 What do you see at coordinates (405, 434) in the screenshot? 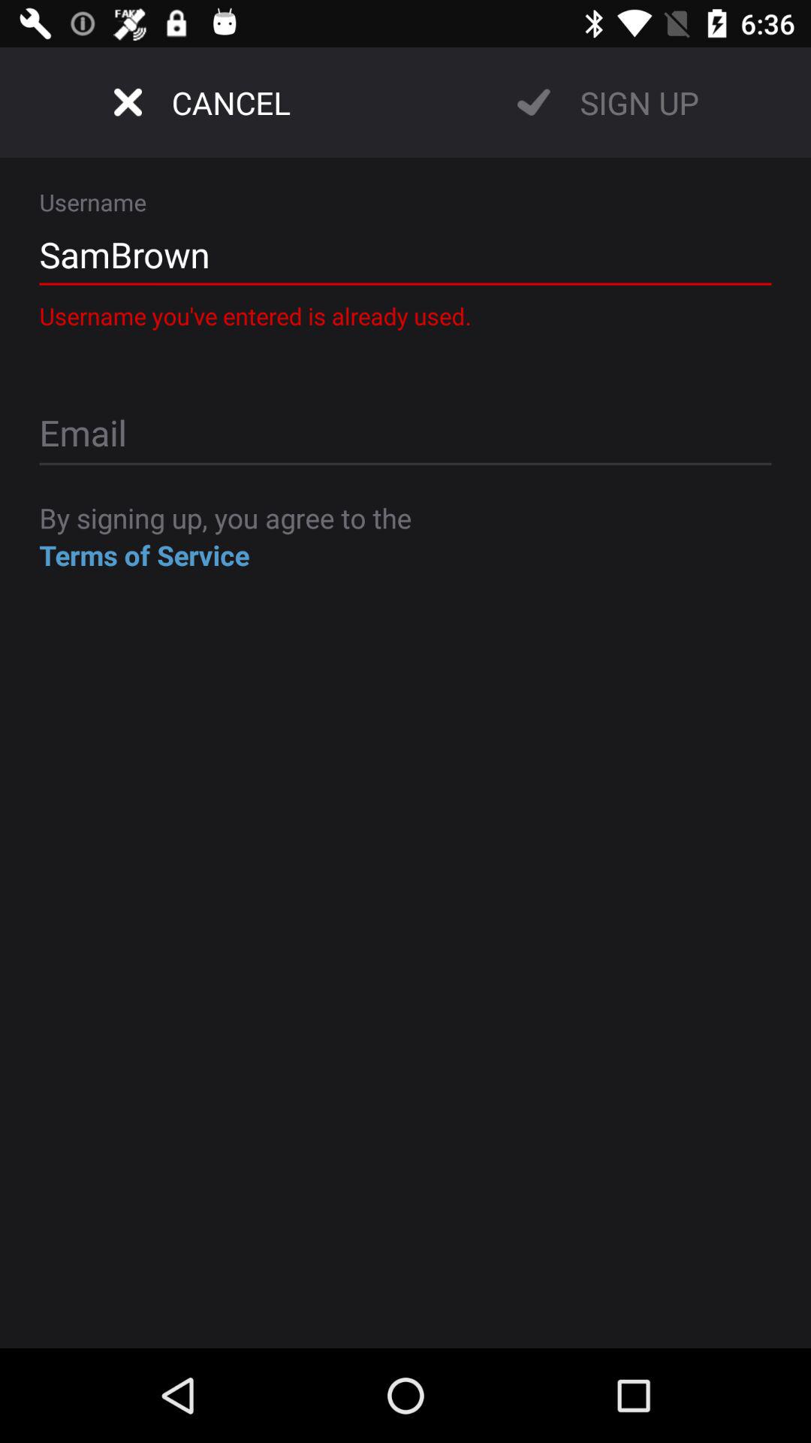
I see `login page` at bounding box center [405, 434].